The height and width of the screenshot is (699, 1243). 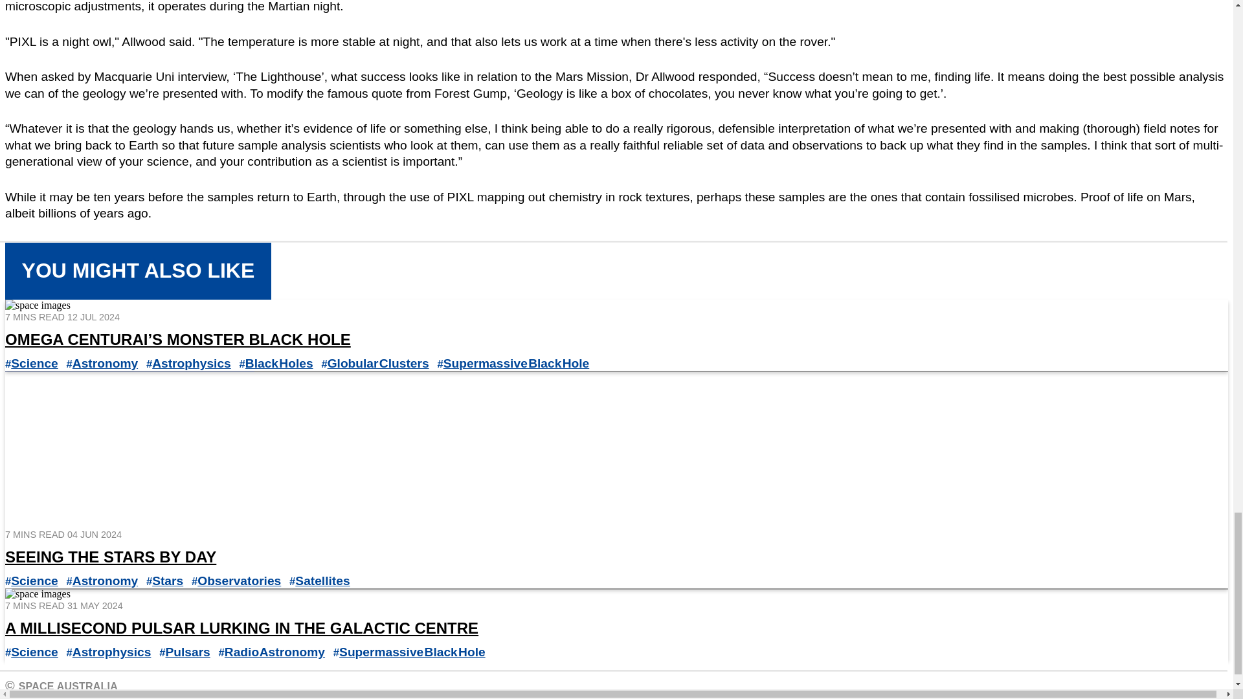 I want to click on Supermassive Black Hole, so click(x=517, y=363).